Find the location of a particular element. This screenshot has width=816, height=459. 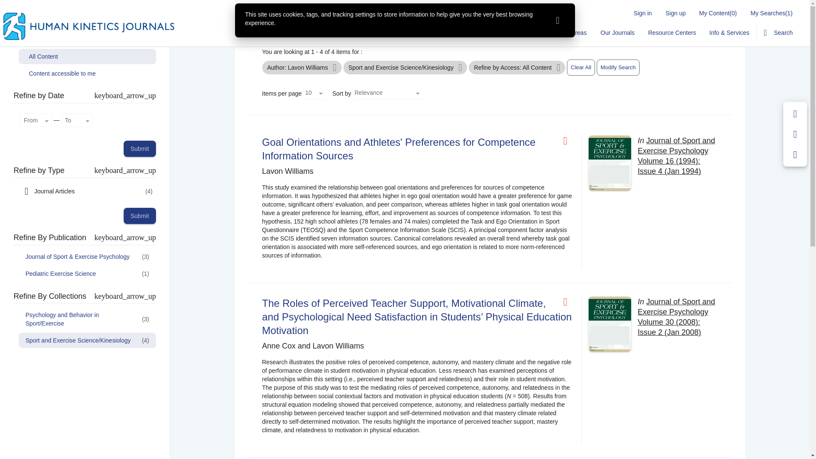

Restricted access is located at coordinates (569, 141).